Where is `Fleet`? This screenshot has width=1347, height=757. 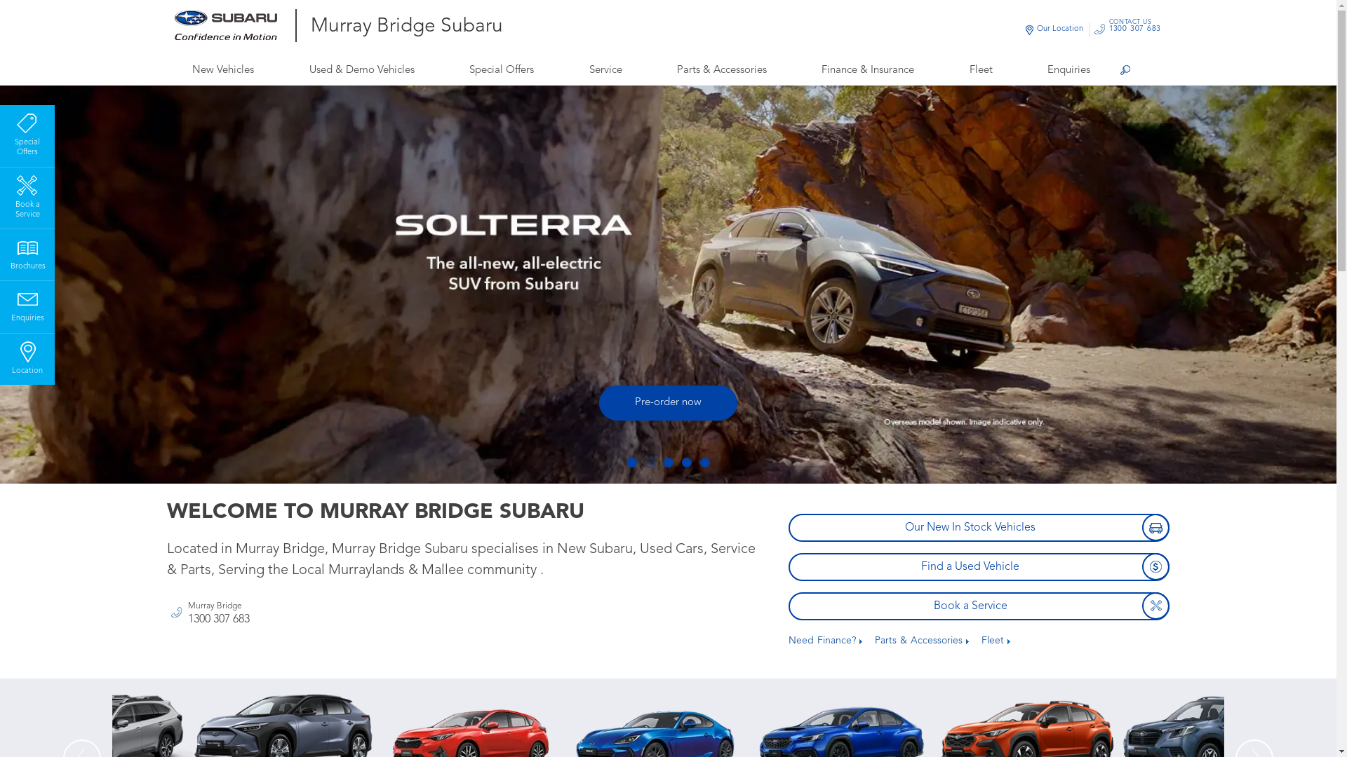 Fleet is located at coordinates (981, 70).